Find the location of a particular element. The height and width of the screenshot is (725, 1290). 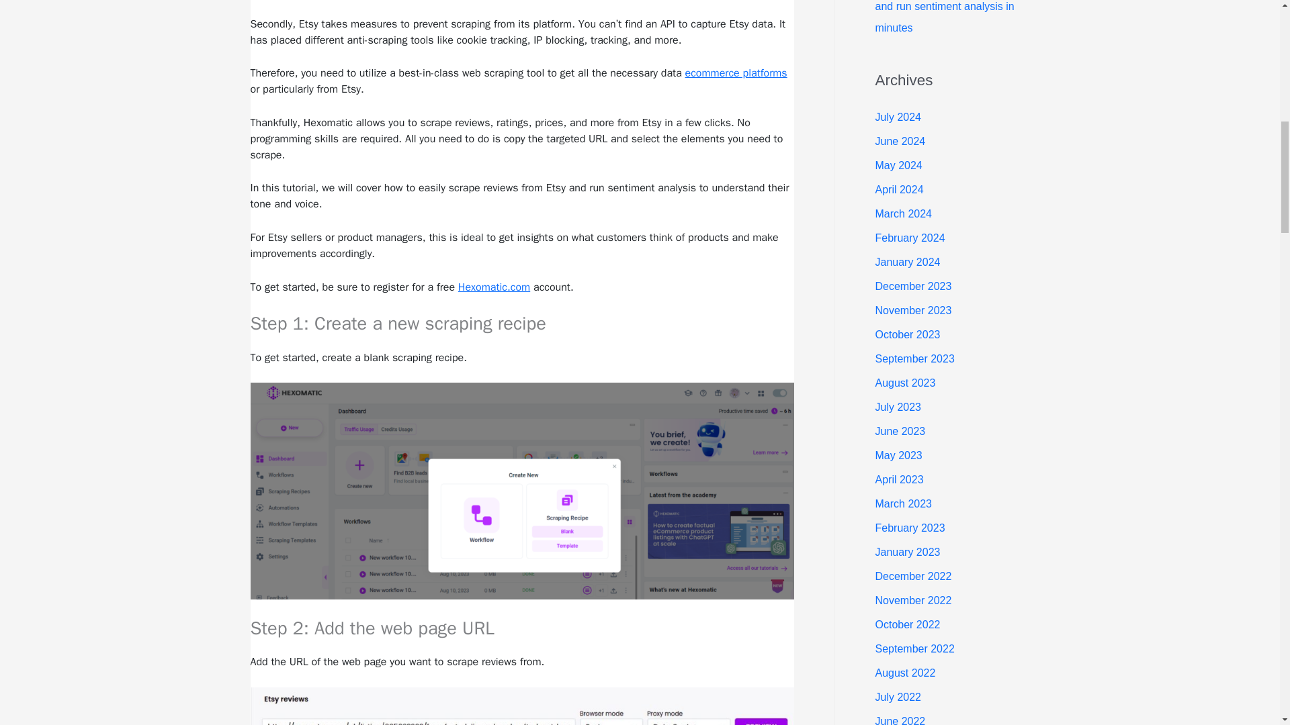

ecommerce platforms is located at coordinates (736, 72).